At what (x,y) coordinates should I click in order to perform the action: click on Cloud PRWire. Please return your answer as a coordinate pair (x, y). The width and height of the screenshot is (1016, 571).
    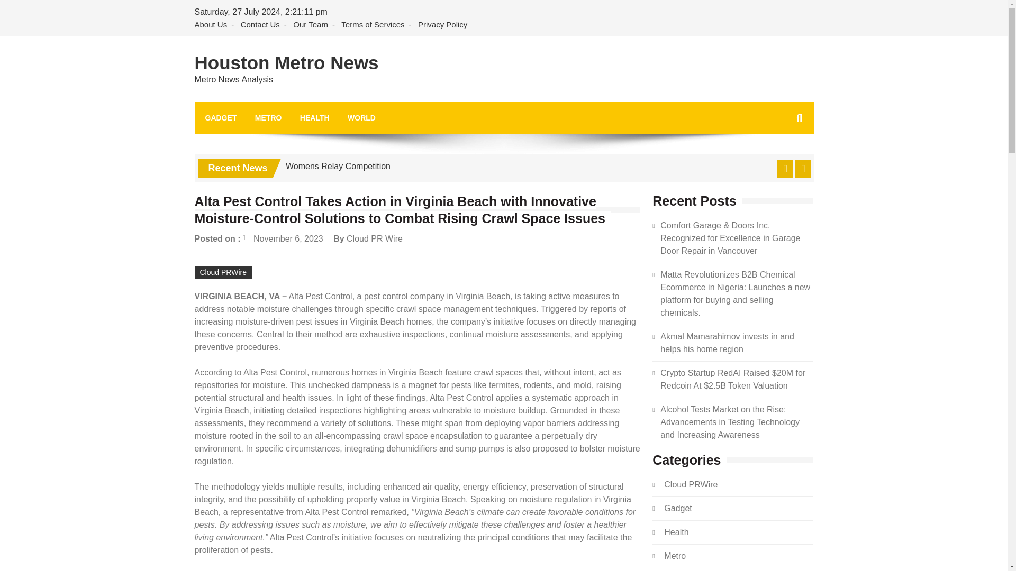
    Looking at the image, I should click on (691, 484).